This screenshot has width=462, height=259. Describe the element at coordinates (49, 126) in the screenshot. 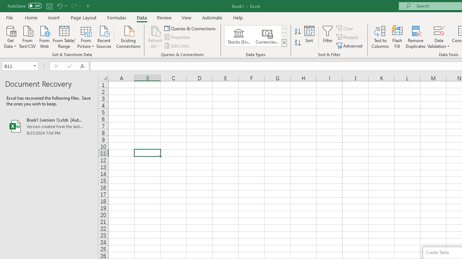

I see `Book1 (version 1).xlsb  [AutoRecovered]` at that location.